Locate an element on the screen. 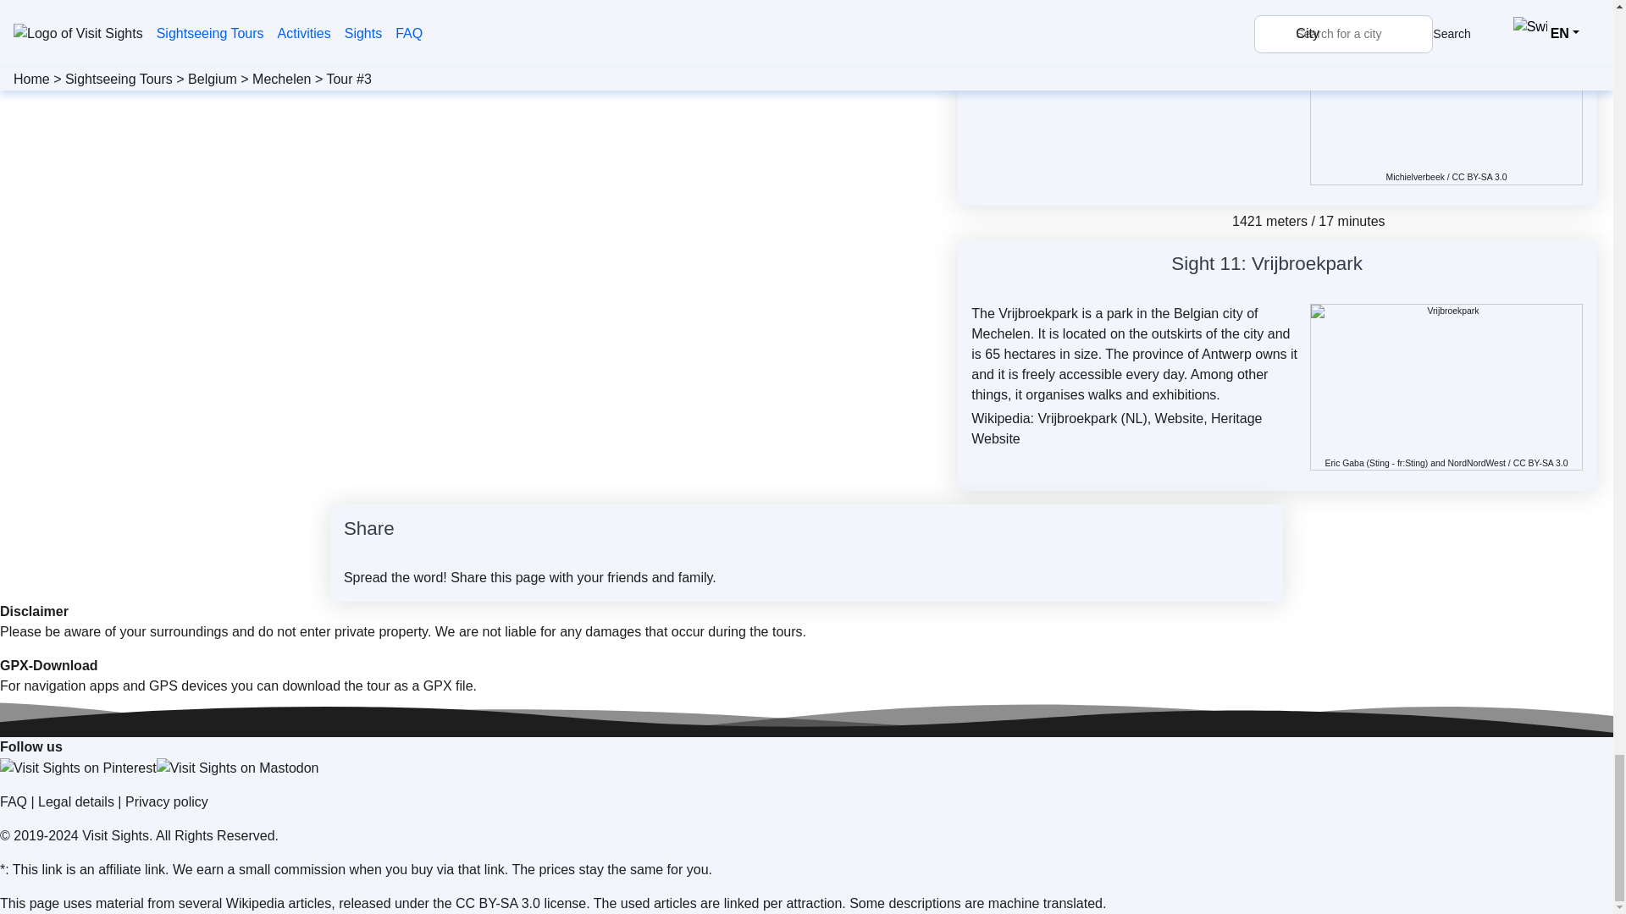  Visit Sights on Pinterest is located at coordinates (78, 768).